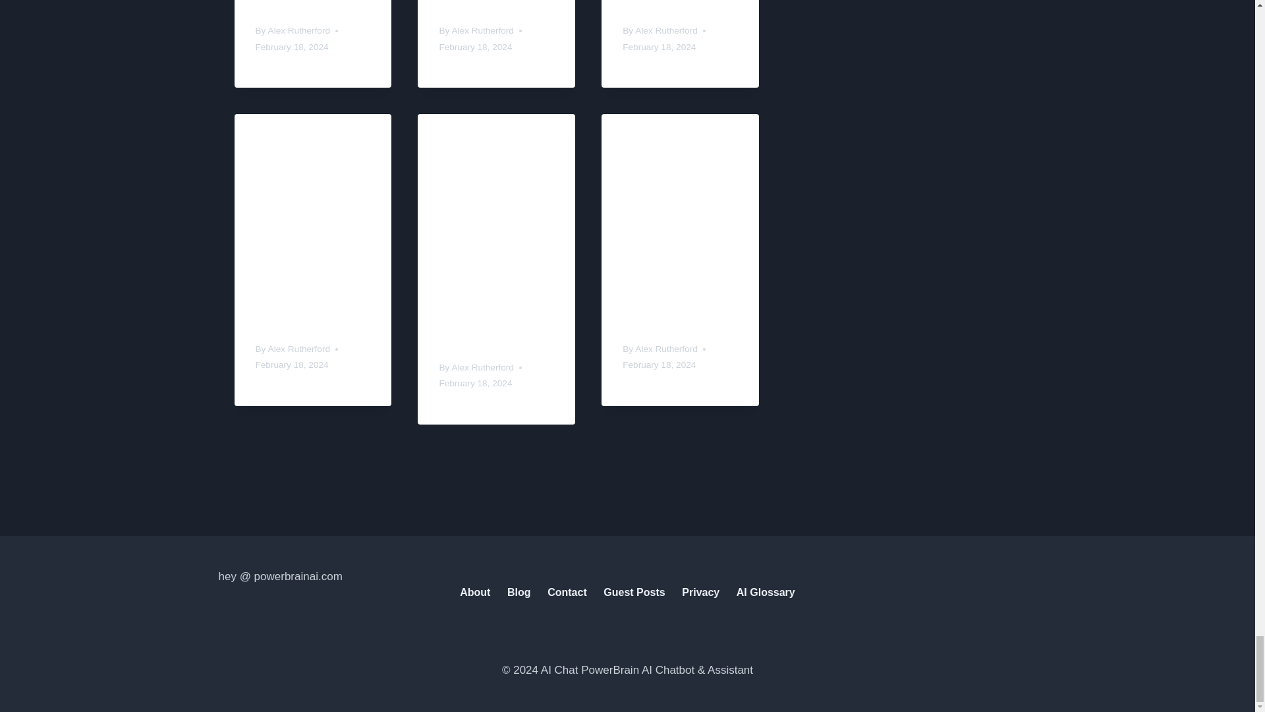 This screenshot has width=1265, height=712. I want to click on Alex Rutherford, so click(482, 30).